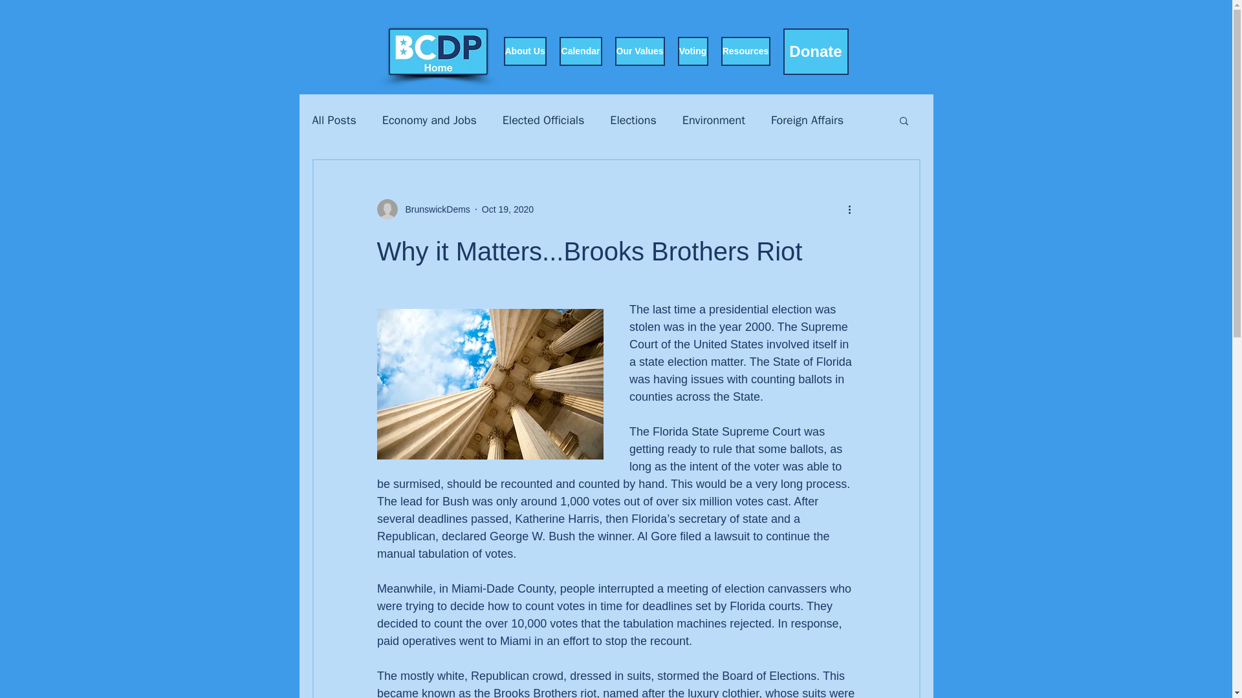  Describe the element at coordinates (433, 209) in the screenshot. I see `BrunswickDems` at that location.